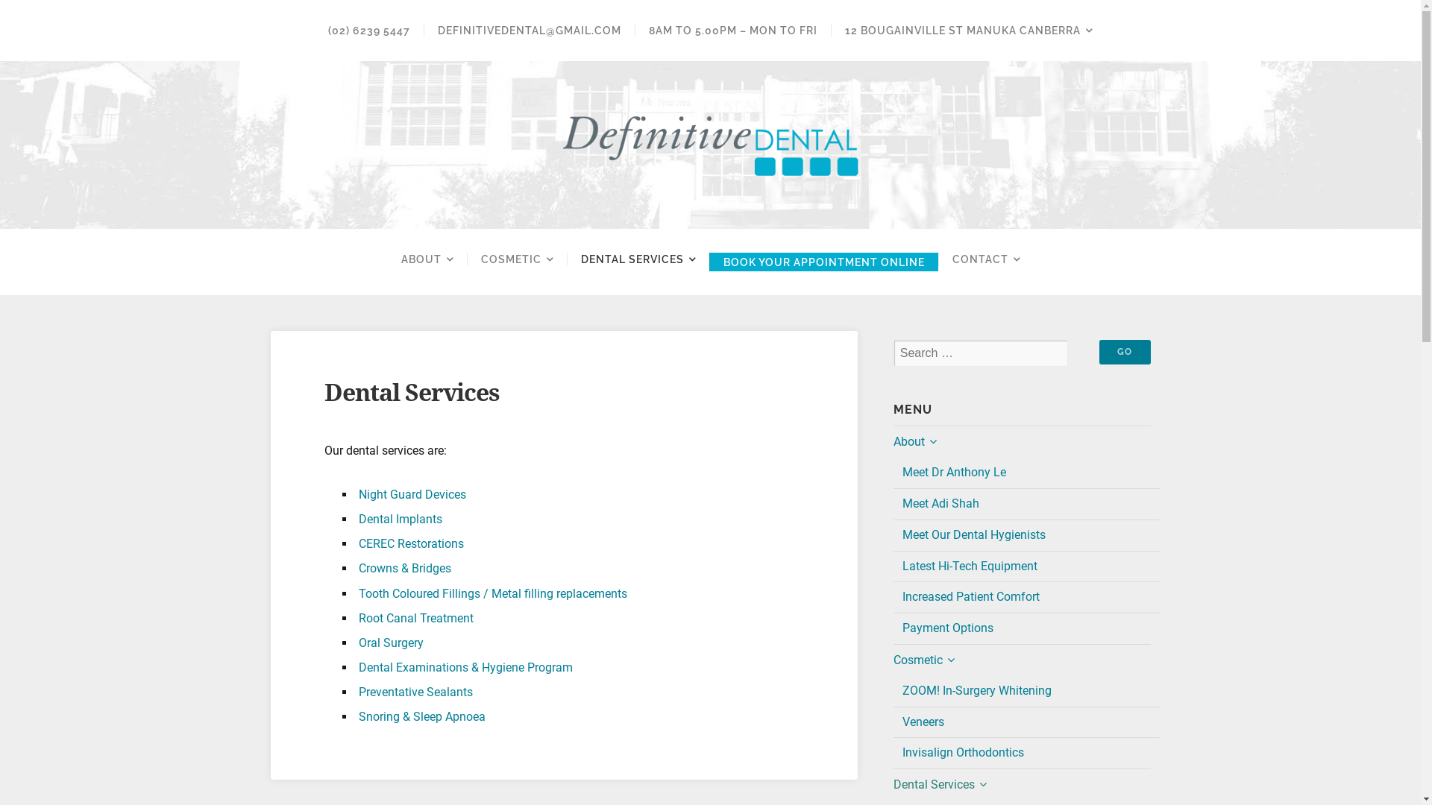  Describe the element at coordinates (1026, 473) in the screenshot. I see `Meet Dr Anthony Le` at that location.